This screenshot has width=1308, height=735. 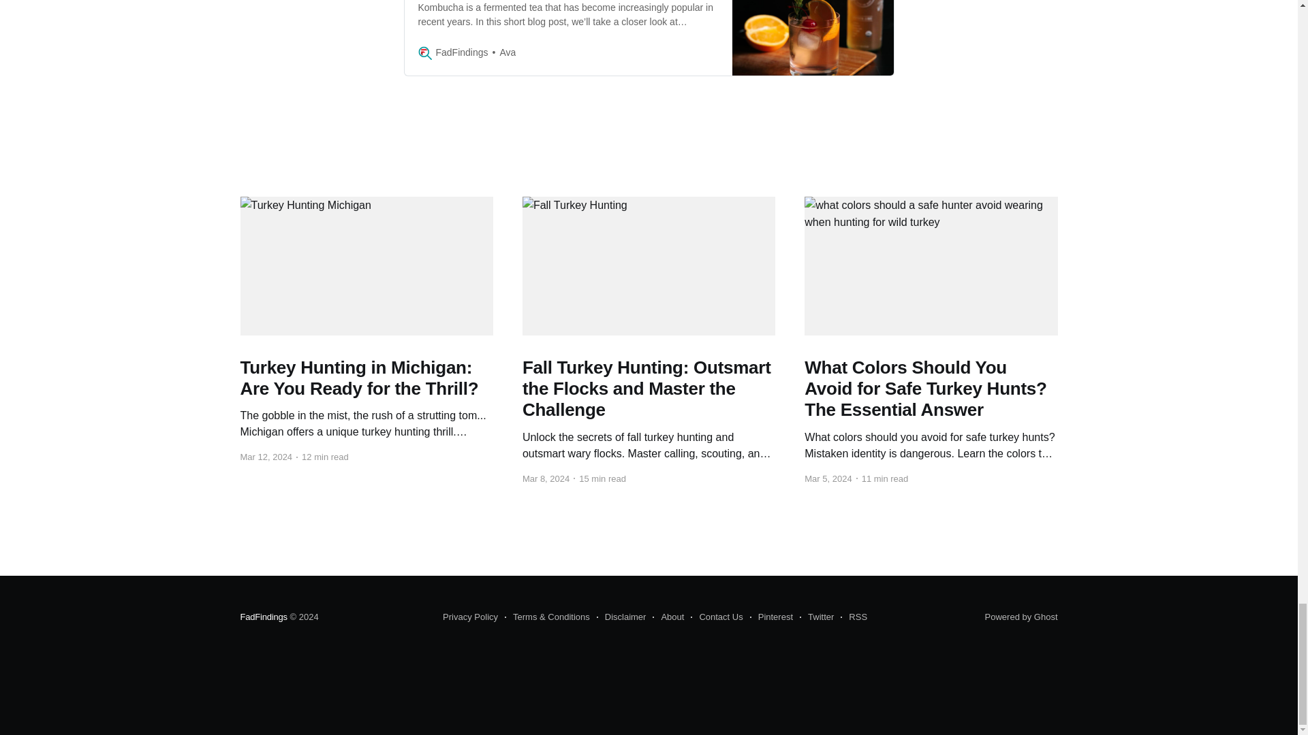 What do you see at coordinates (668, 617) in the screenshot?
I see `About` at bounding box center [668, 617].